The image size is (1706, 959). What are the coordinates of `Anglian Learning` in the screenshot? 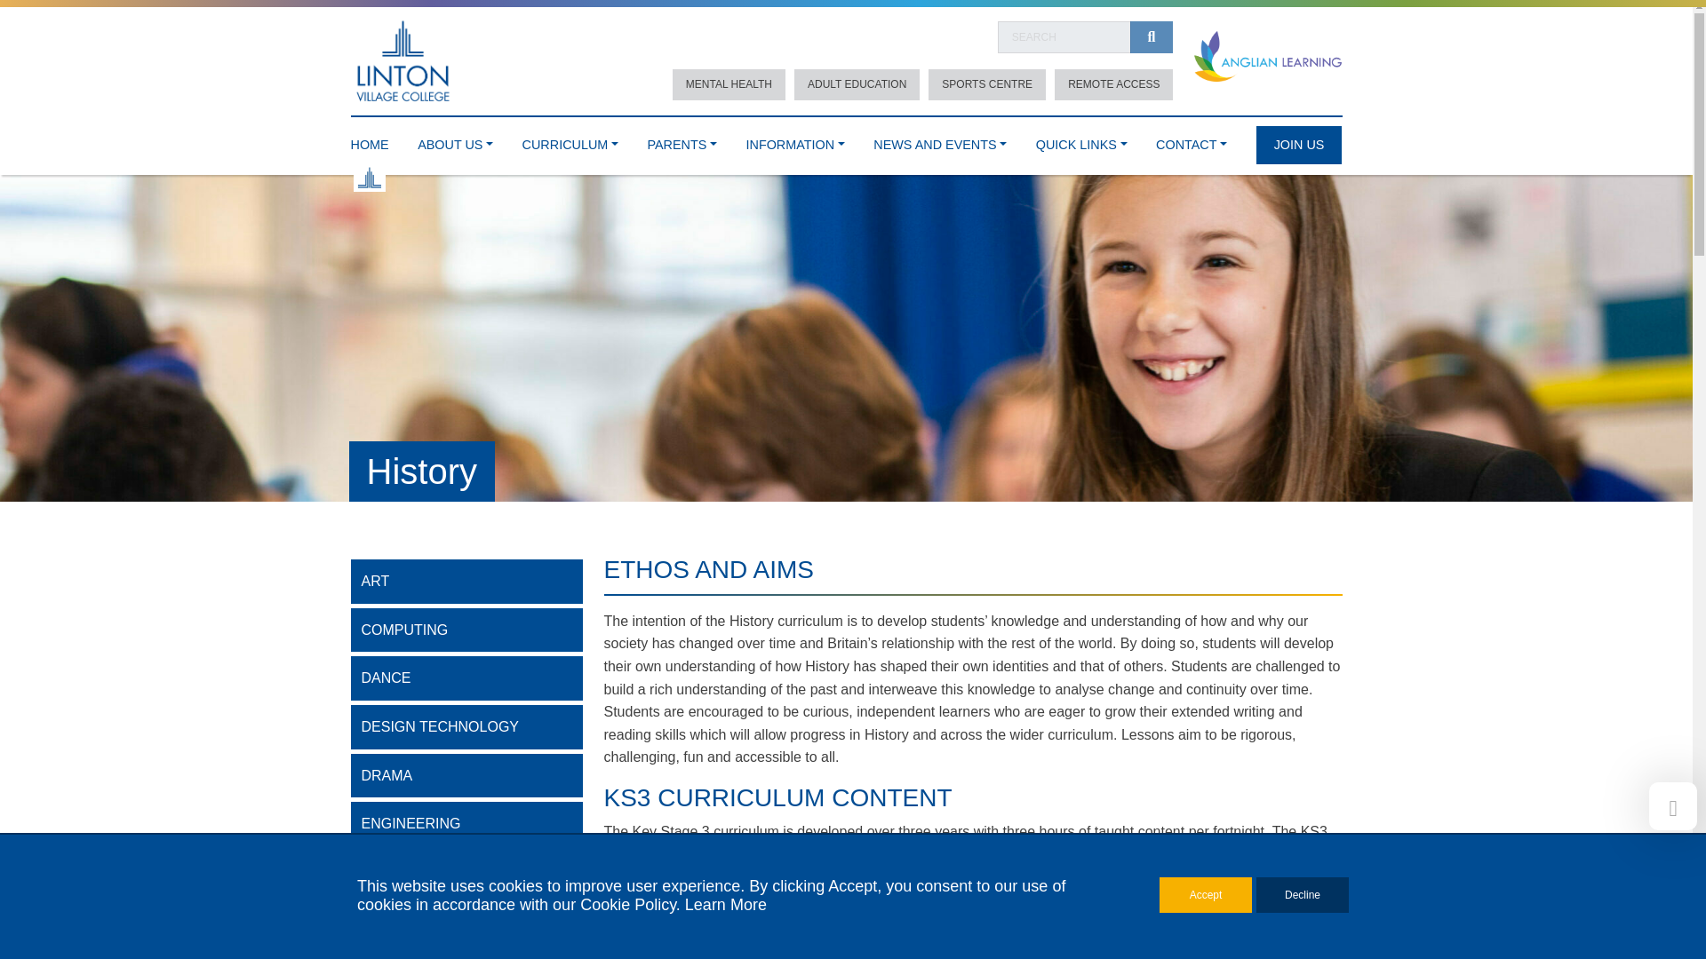 It's located at (1267, 57).